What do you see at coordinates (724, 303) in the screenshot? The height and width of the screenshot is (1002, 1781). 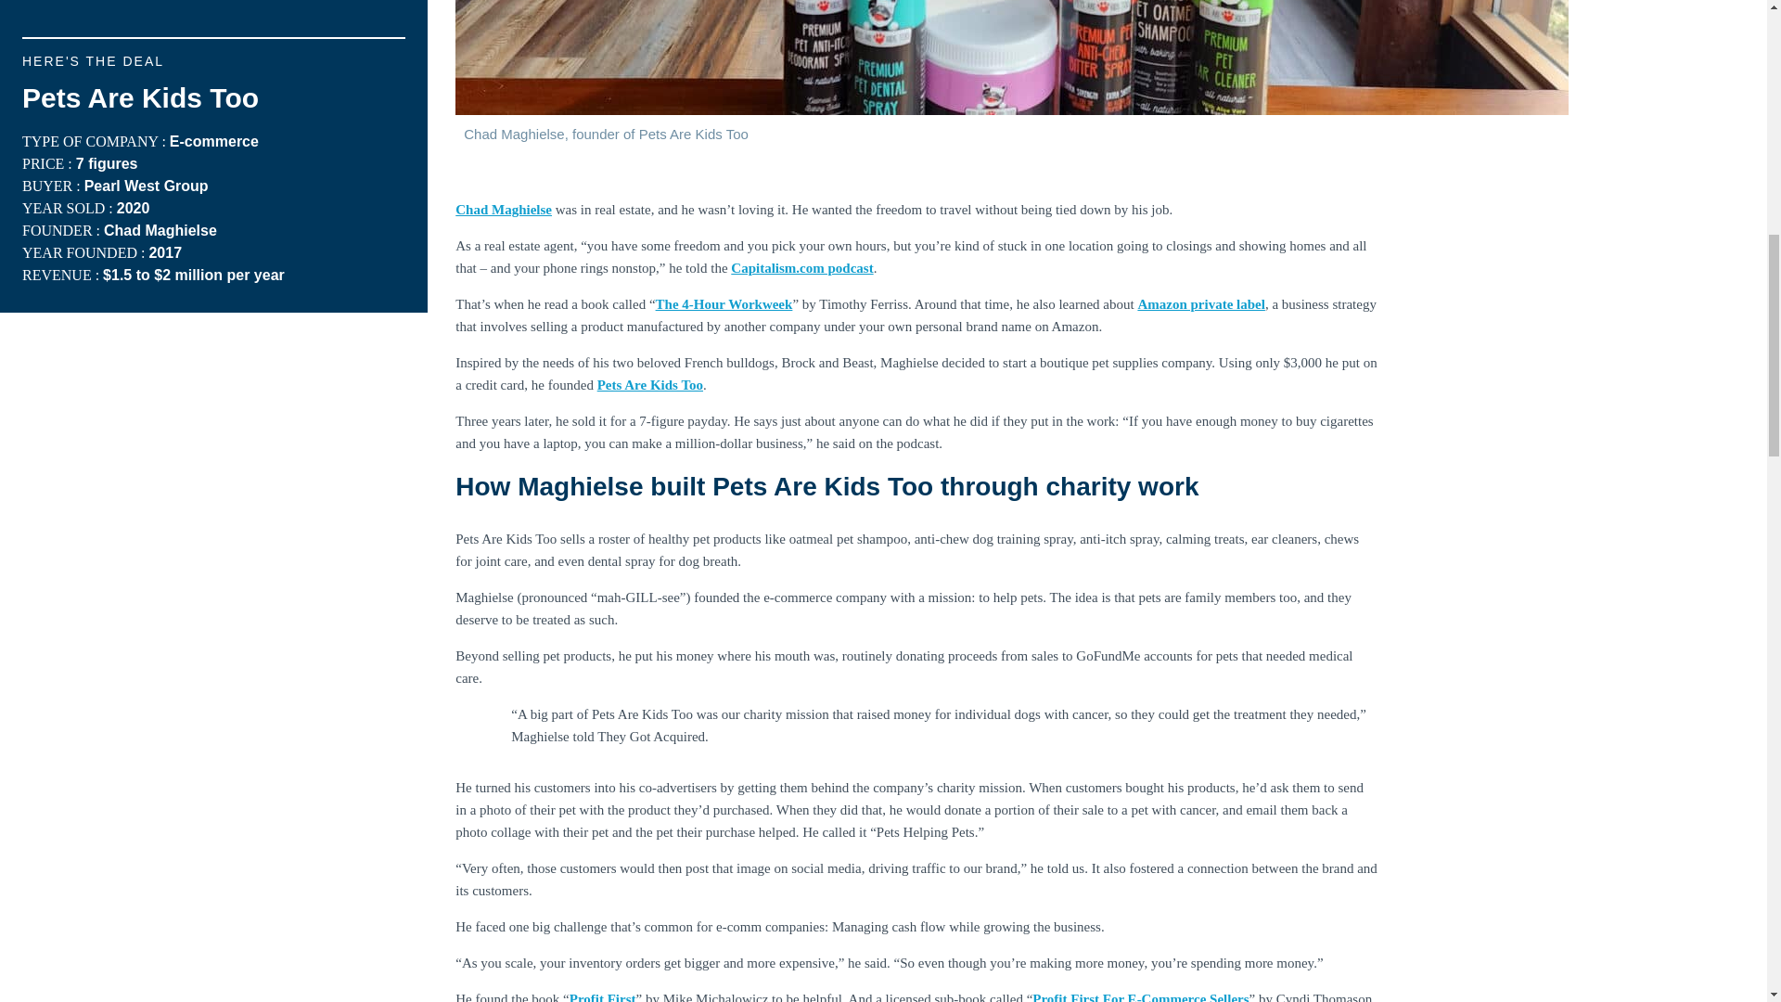 I see `The 4-Hour Workweek` at bounding box center [724, 303].